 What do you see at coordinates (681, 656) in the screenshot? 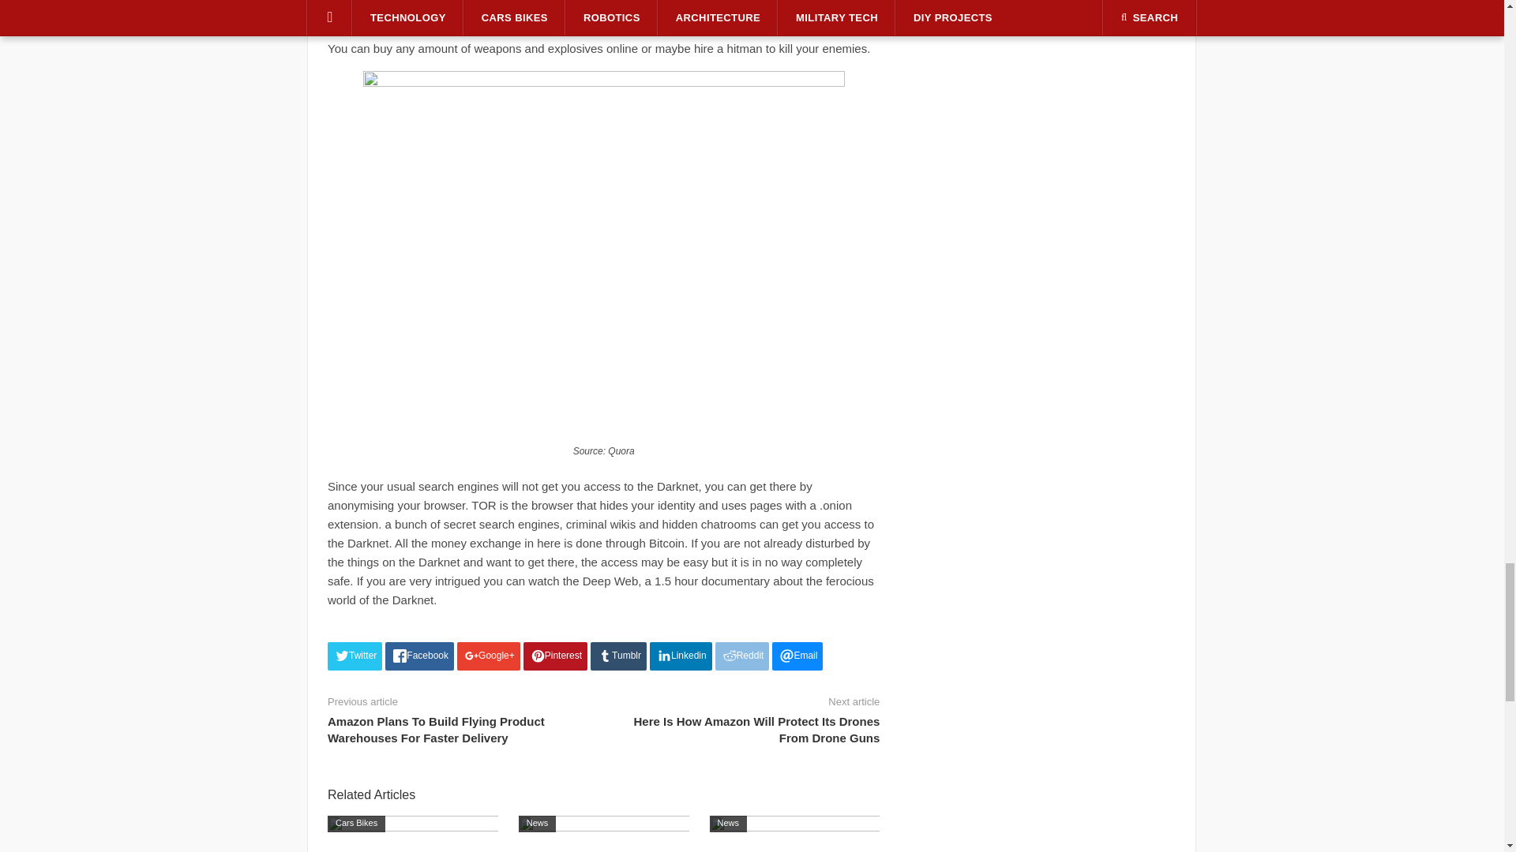
I see `Linkedin` at bounding box center [681, 656].